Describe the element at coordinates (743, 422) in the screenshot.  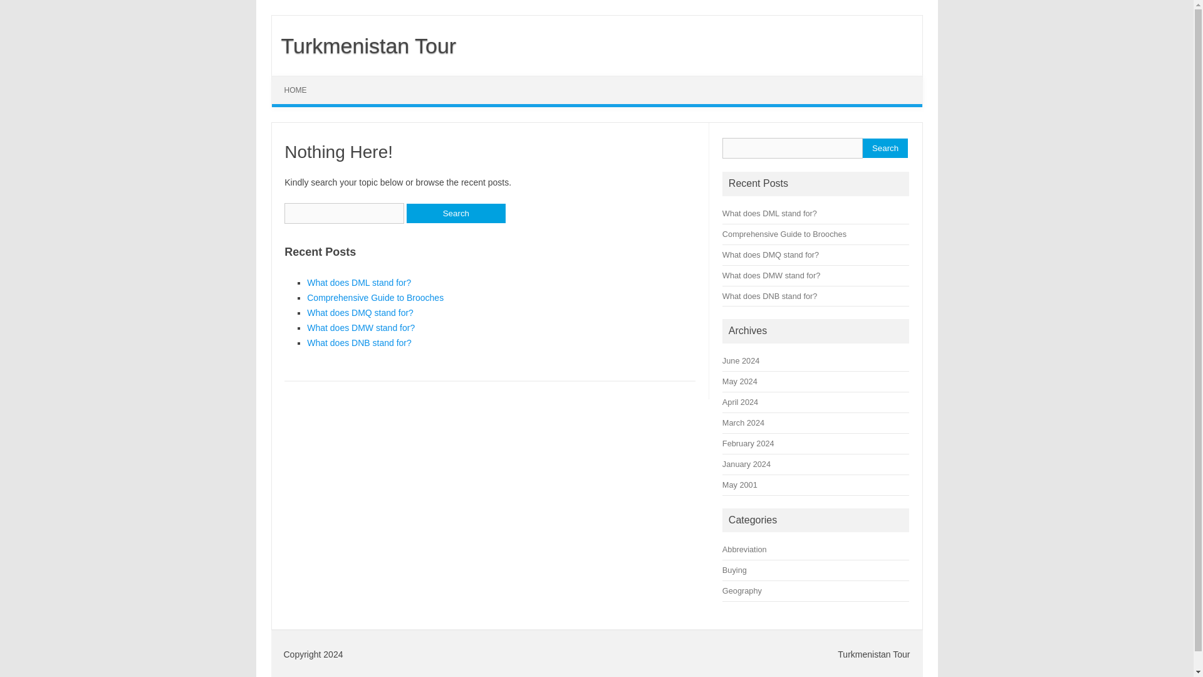
I see `March 2024` at that location.